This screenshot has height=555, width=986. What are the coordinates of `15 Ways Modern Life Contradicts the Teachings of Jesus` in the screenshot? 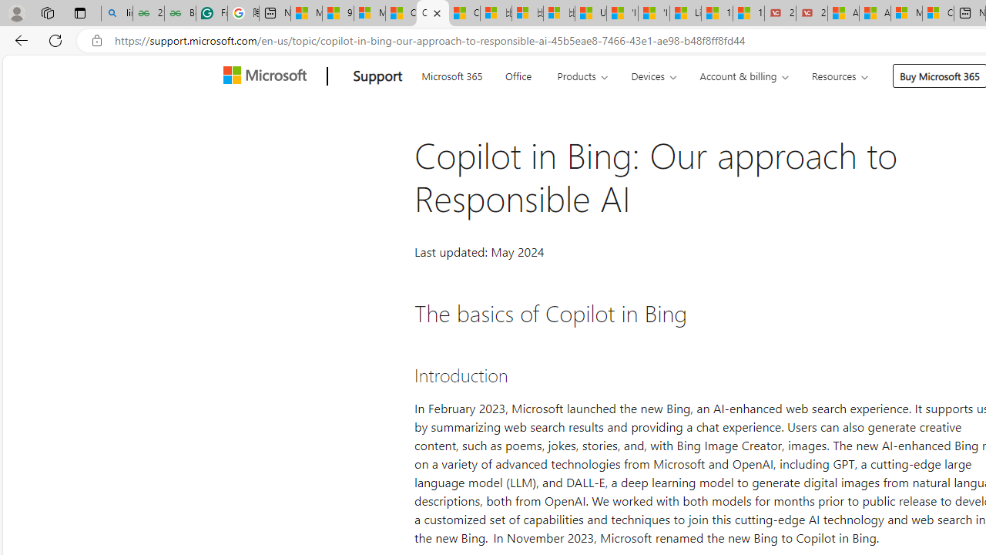 It's located at (749, 14).